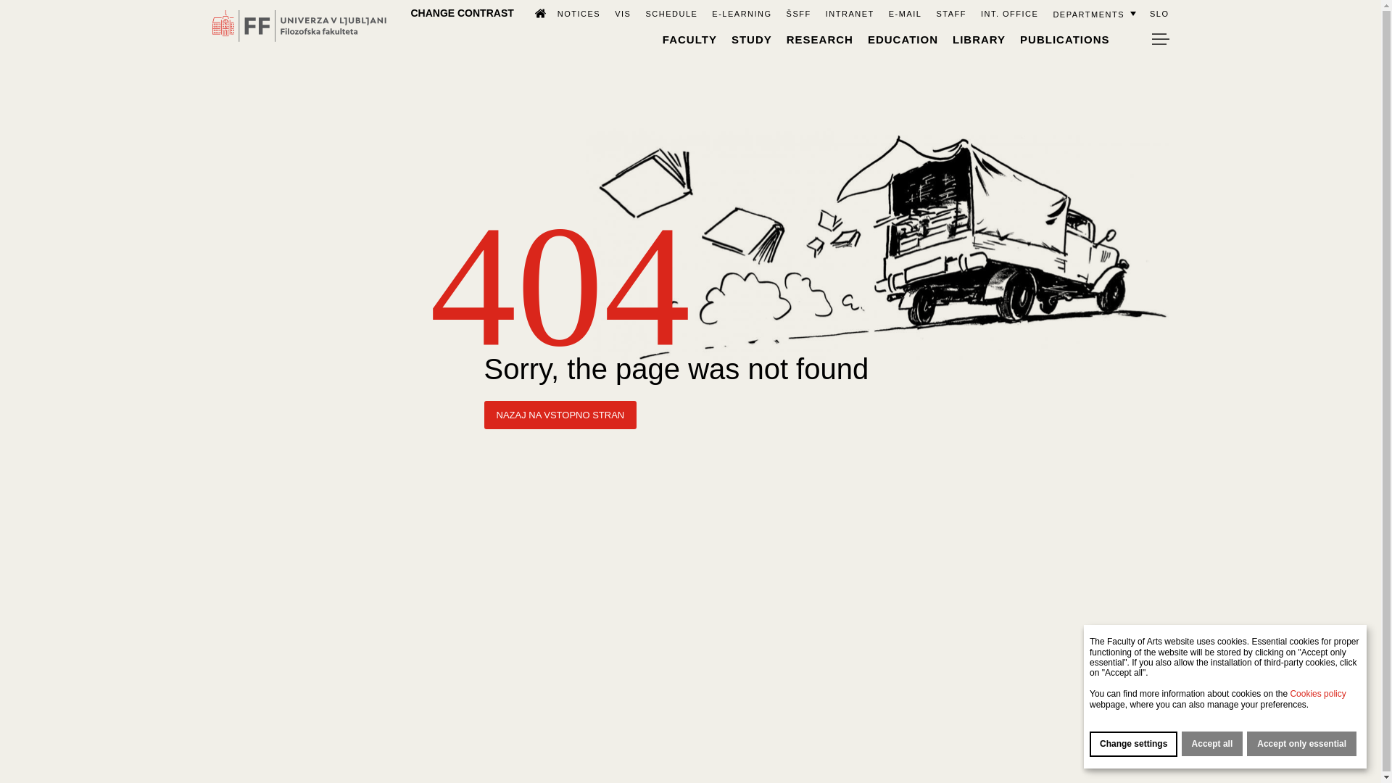 The height and width of the screenshot is (783, 1392). Describe the element at coordinates (850, 13) in the screenshot. I see `INTRANET` at that location.